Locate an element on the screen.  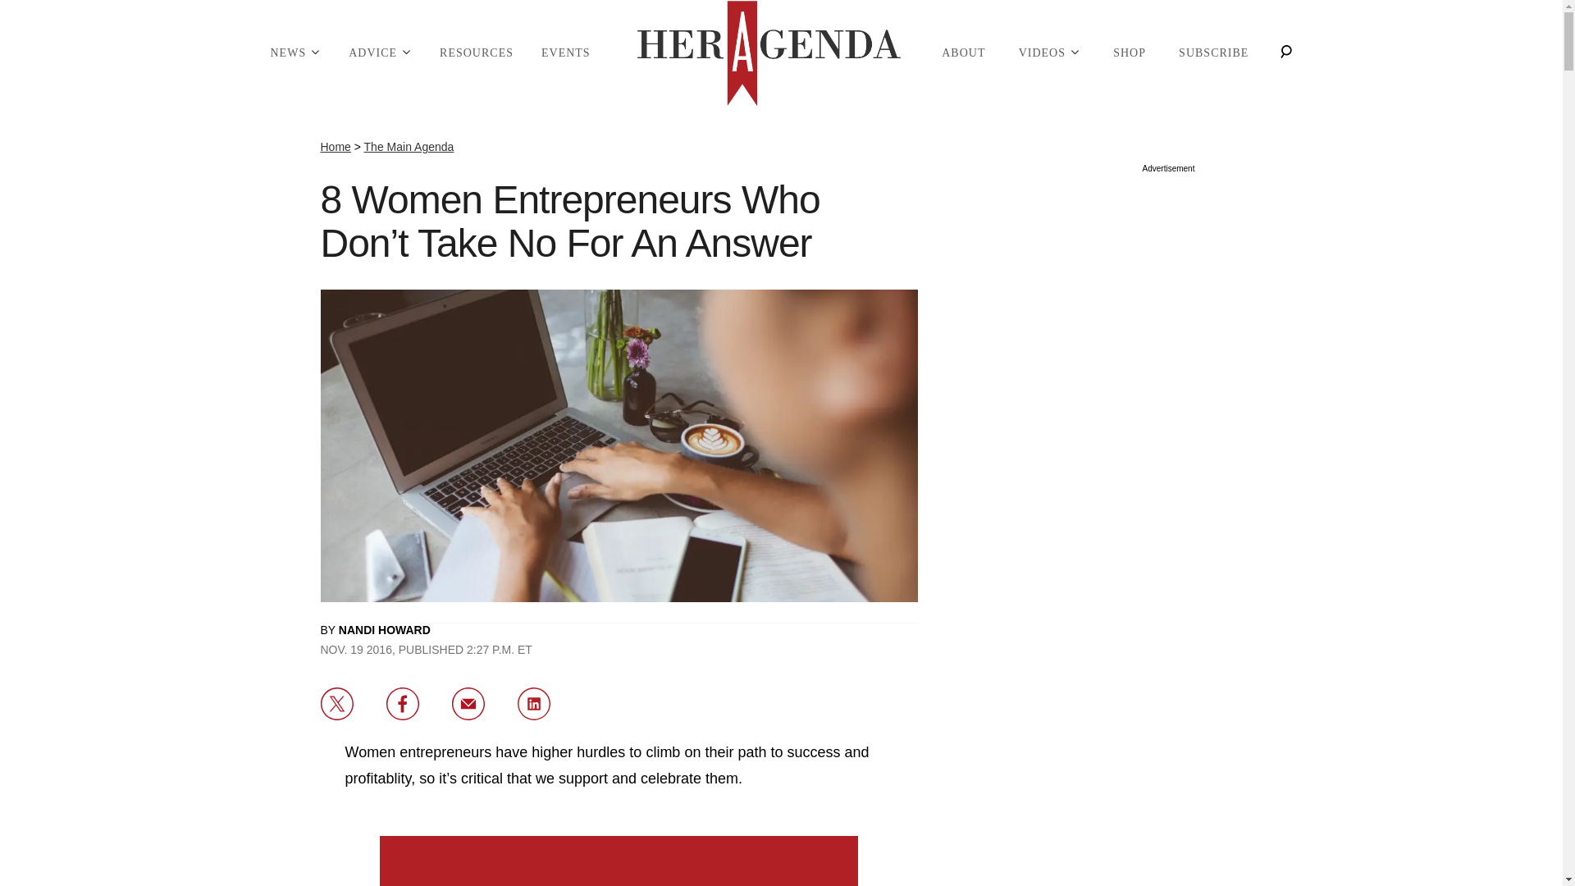
RESOURCES is located at coordinates (476, 53).